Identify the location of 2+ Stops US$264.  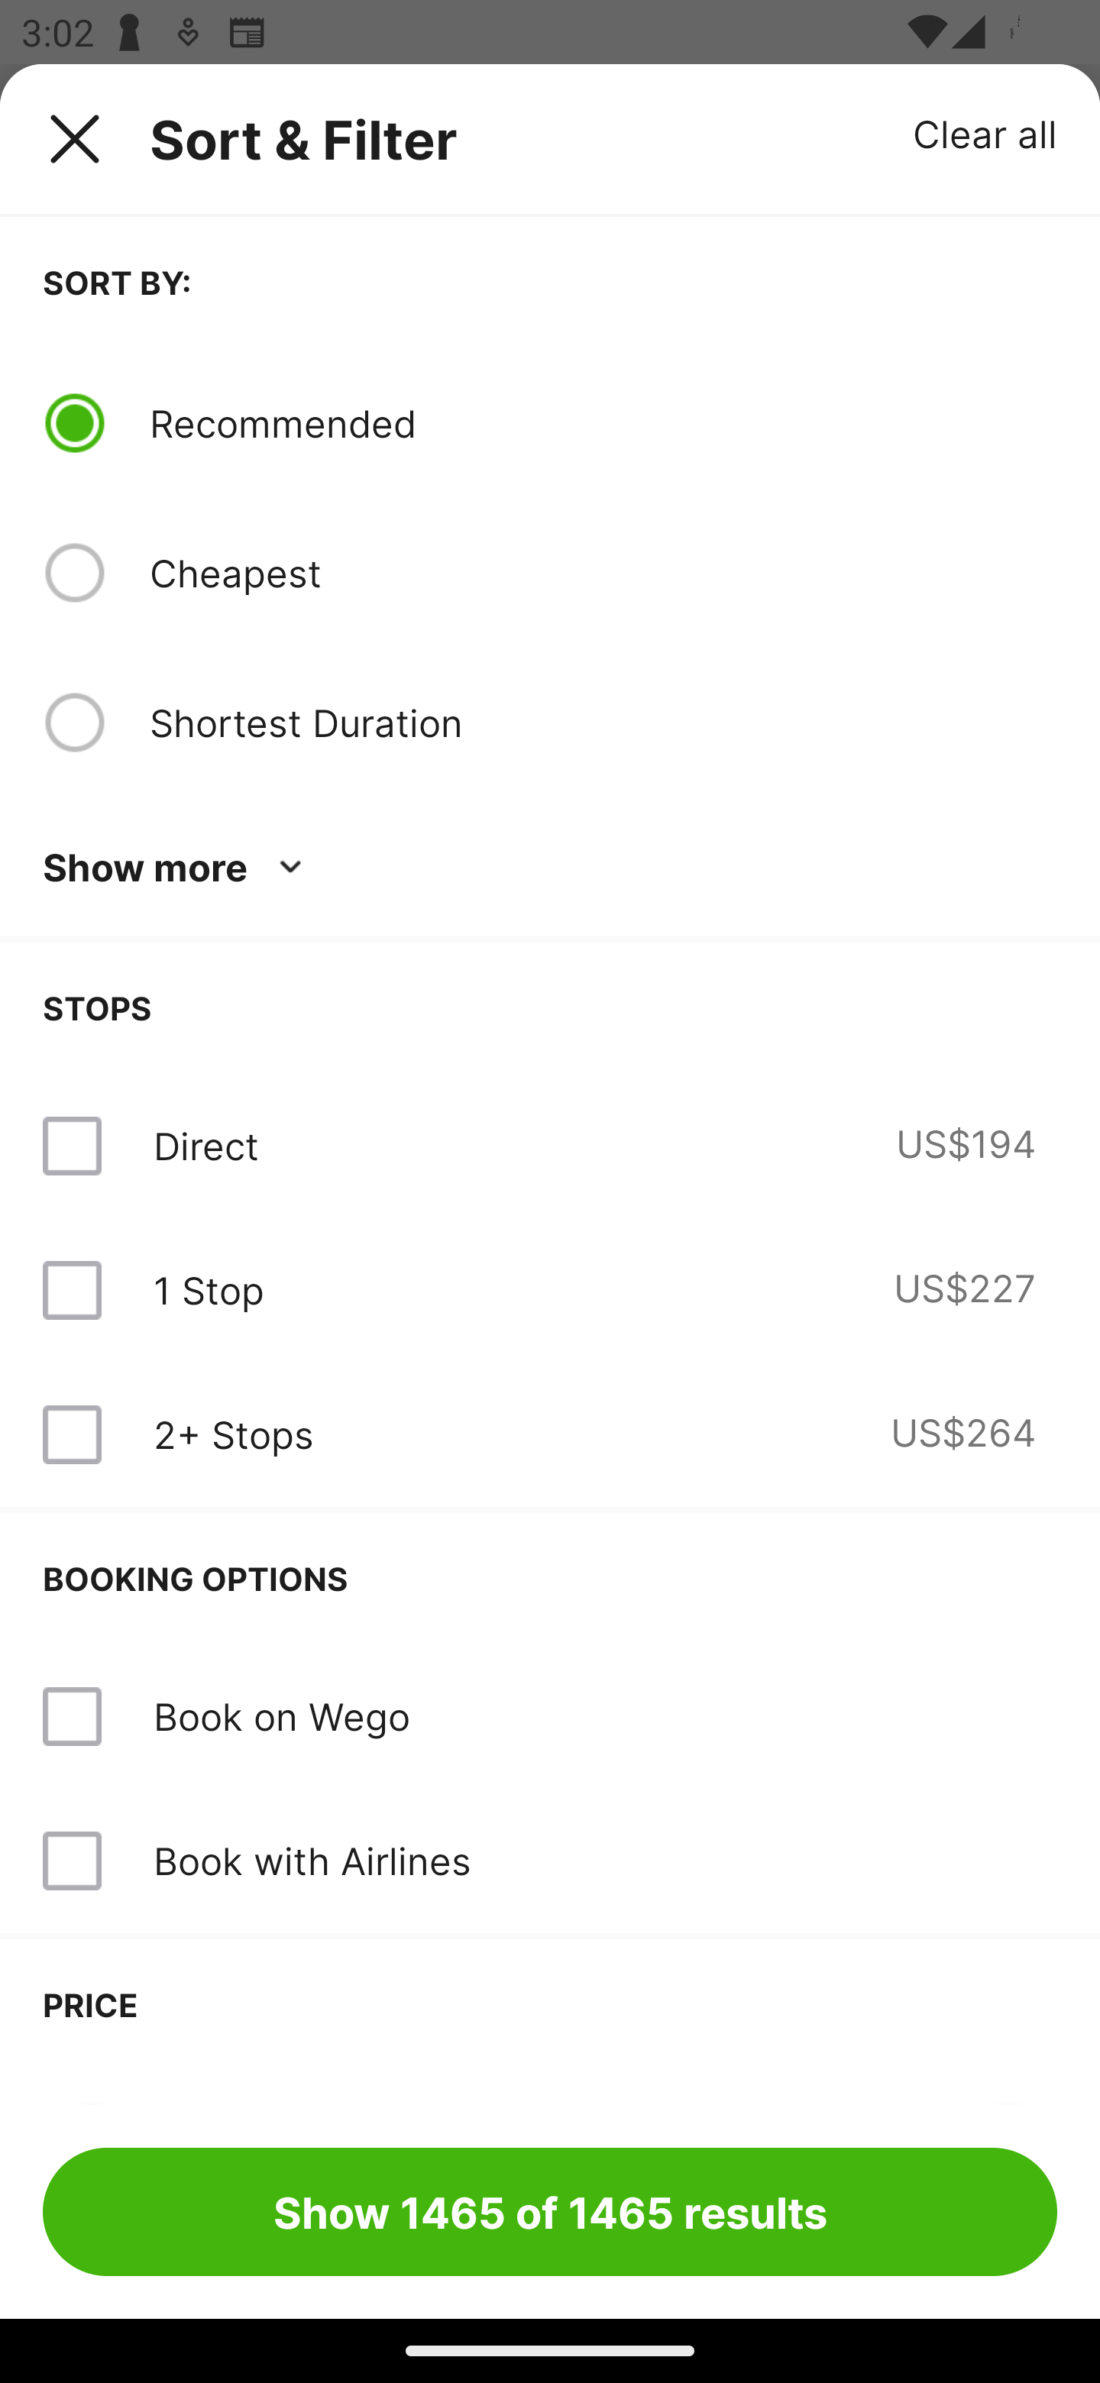
(550, 1434).